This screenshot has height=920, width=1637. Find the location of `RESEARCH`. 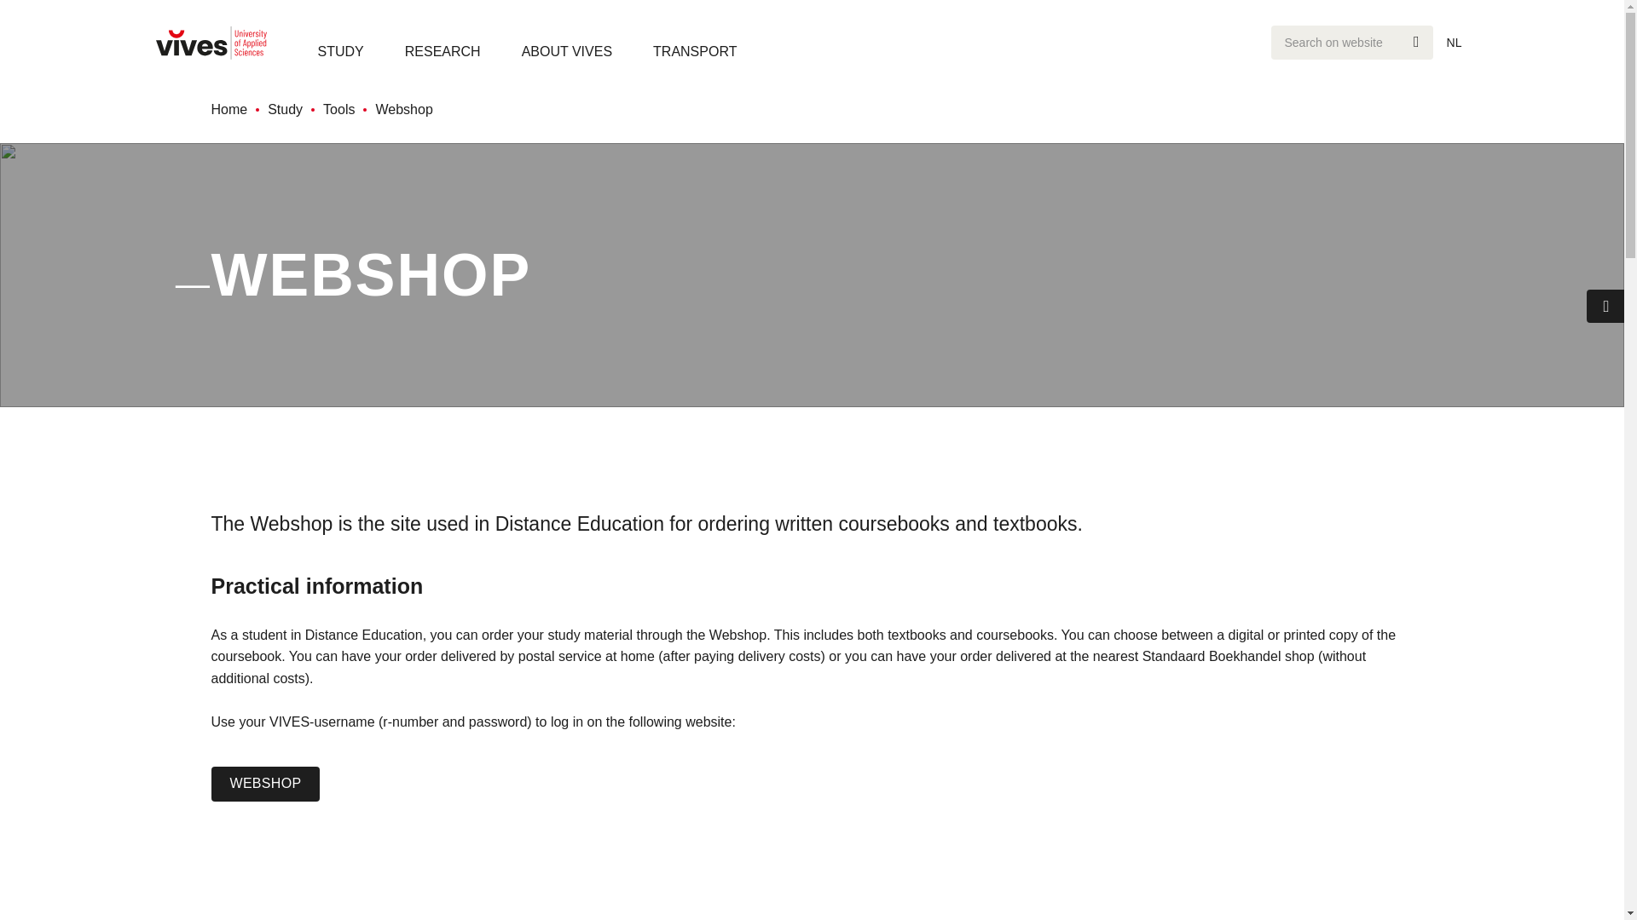

RESEARCH is located at coordinates (443, 51).